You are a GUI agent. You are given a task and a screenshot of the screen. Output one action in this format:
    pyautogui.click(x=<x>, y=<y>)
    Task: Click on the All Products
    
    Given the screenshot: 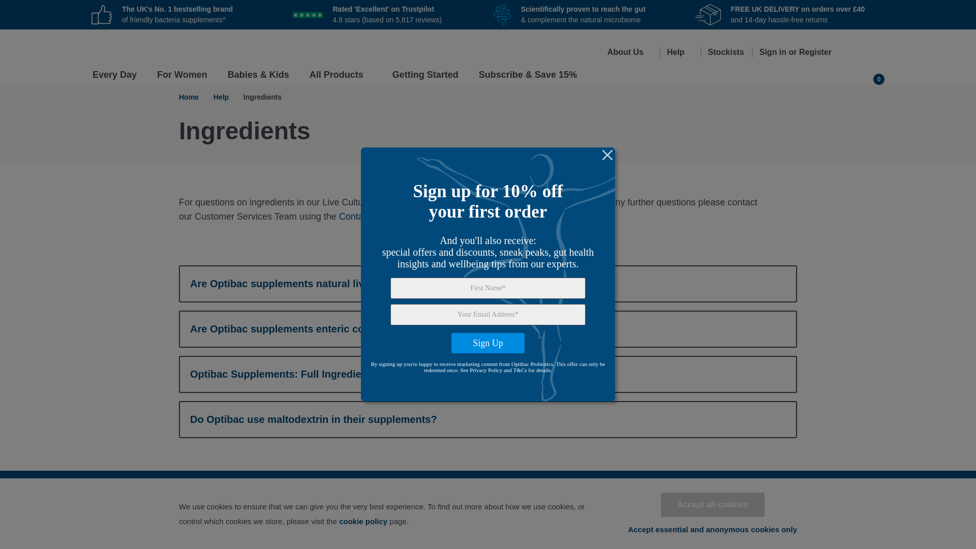 What is the action you would take?
    pyautogui.click(x=341, y=77)
    